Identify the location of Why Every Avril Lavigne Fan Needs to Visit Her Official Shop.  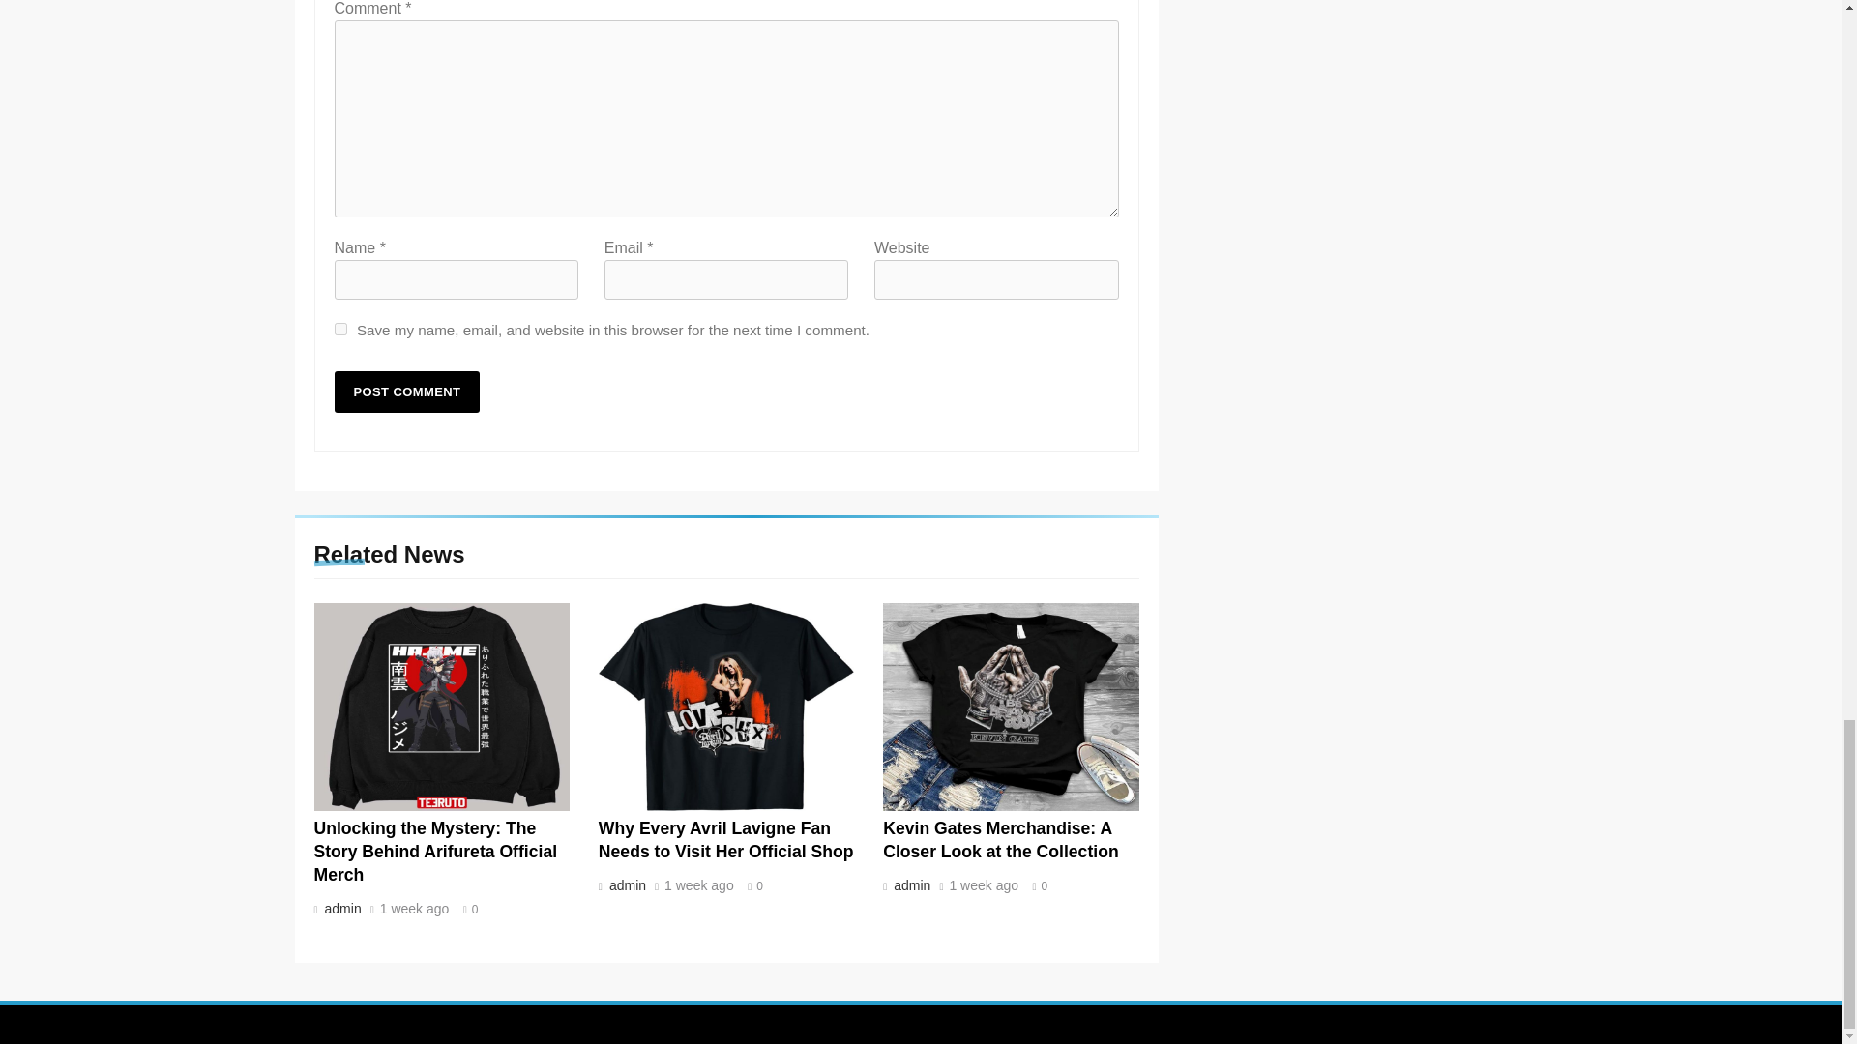
(725, 839).